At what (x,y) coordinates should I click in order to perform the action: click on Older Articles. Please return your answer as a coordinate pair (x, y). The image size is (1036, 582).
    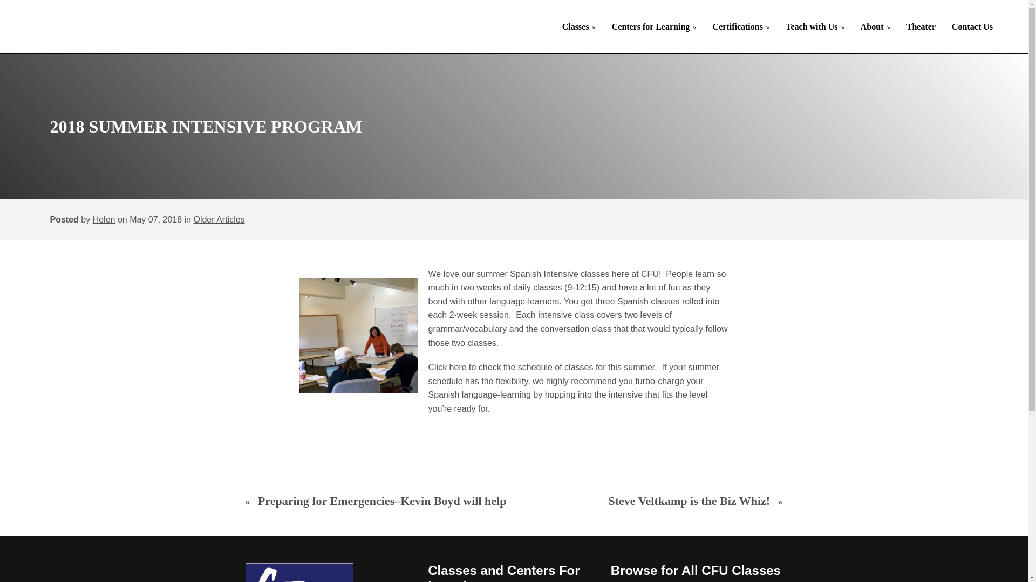
    Looking at the image, I should click on (219, 219).